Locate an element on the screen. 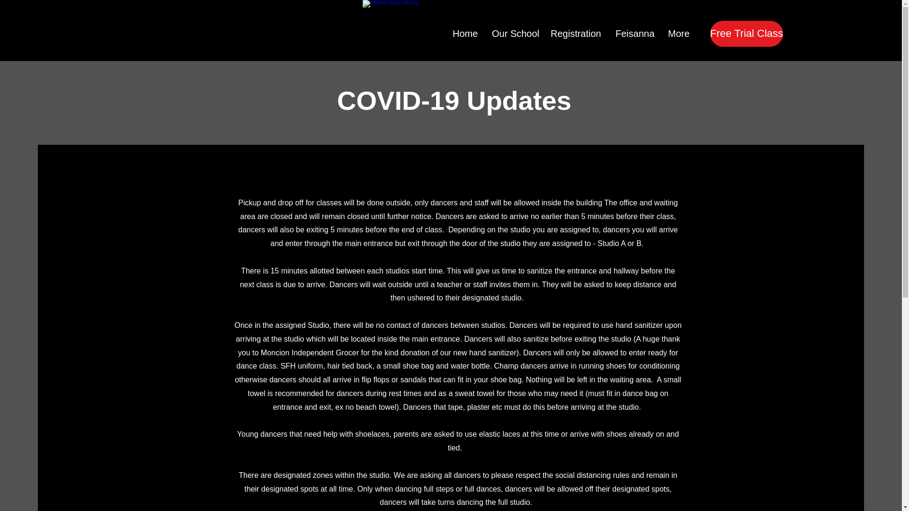 The image size is (909, 511). Registration is located at coordinates (576, 34).